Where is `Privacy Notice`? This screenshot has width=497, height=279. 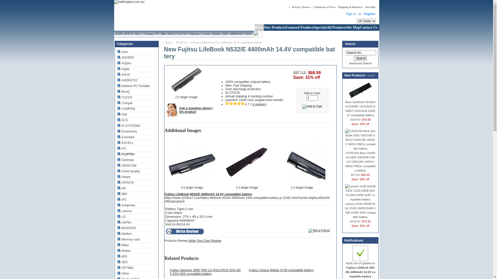 Privacy Notice is located at coordinates (301, 7).